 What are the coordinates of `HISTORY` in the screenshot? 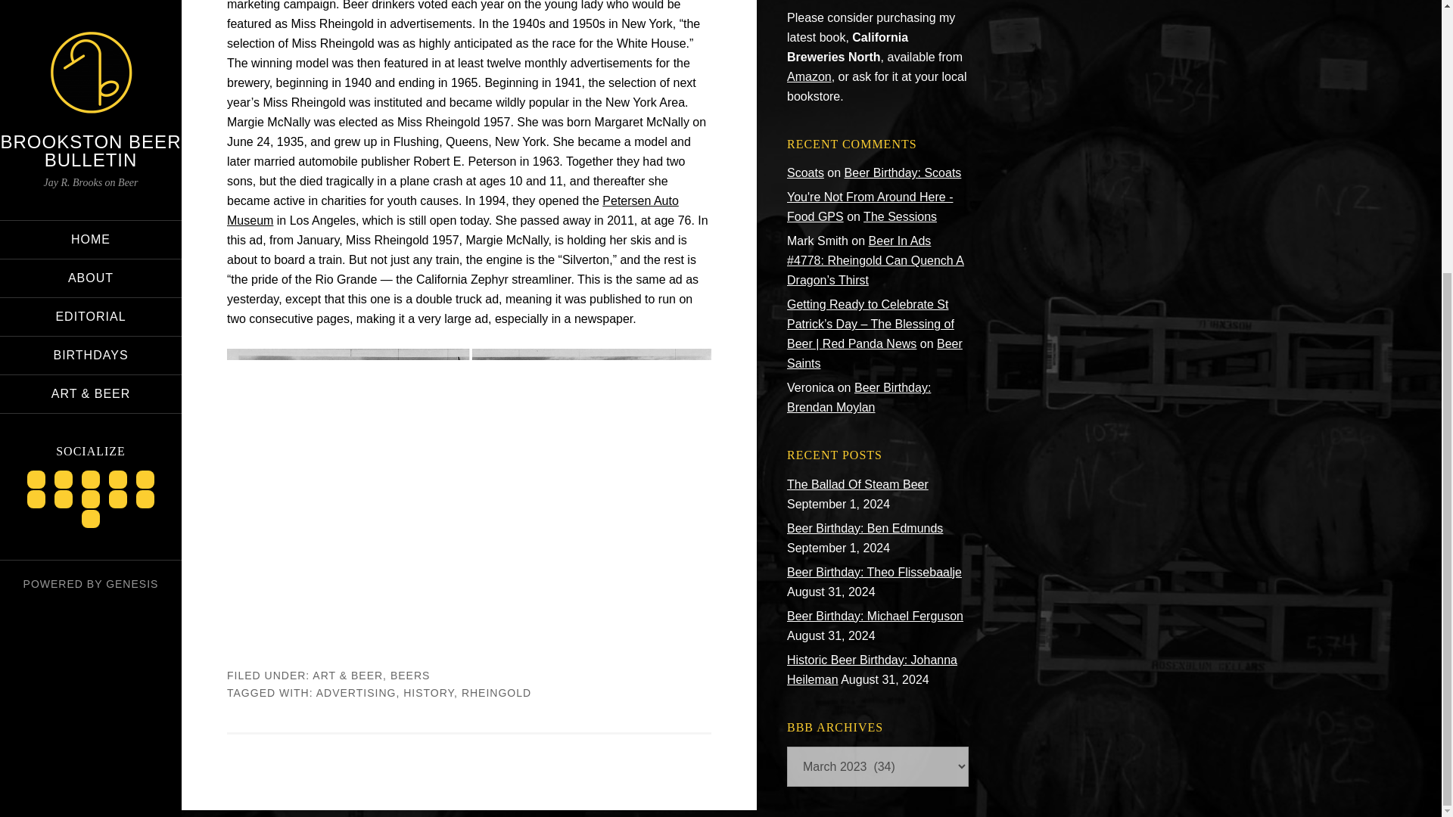 It's located at (428, 693).